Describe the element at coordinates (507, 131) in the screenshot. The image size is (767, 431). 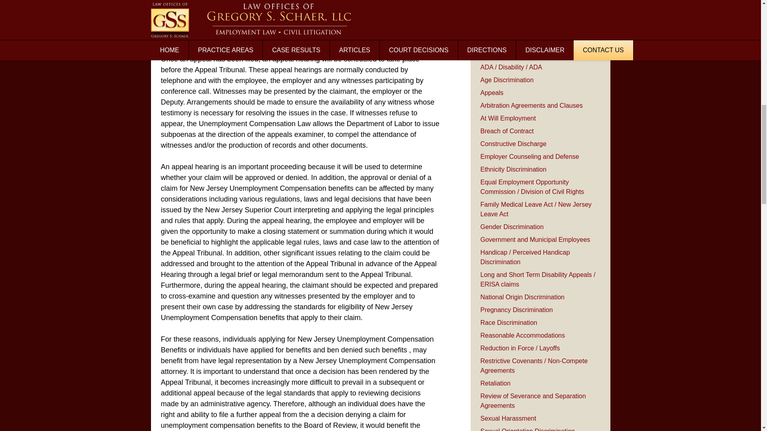
I see `Breach of Contract` at that location.